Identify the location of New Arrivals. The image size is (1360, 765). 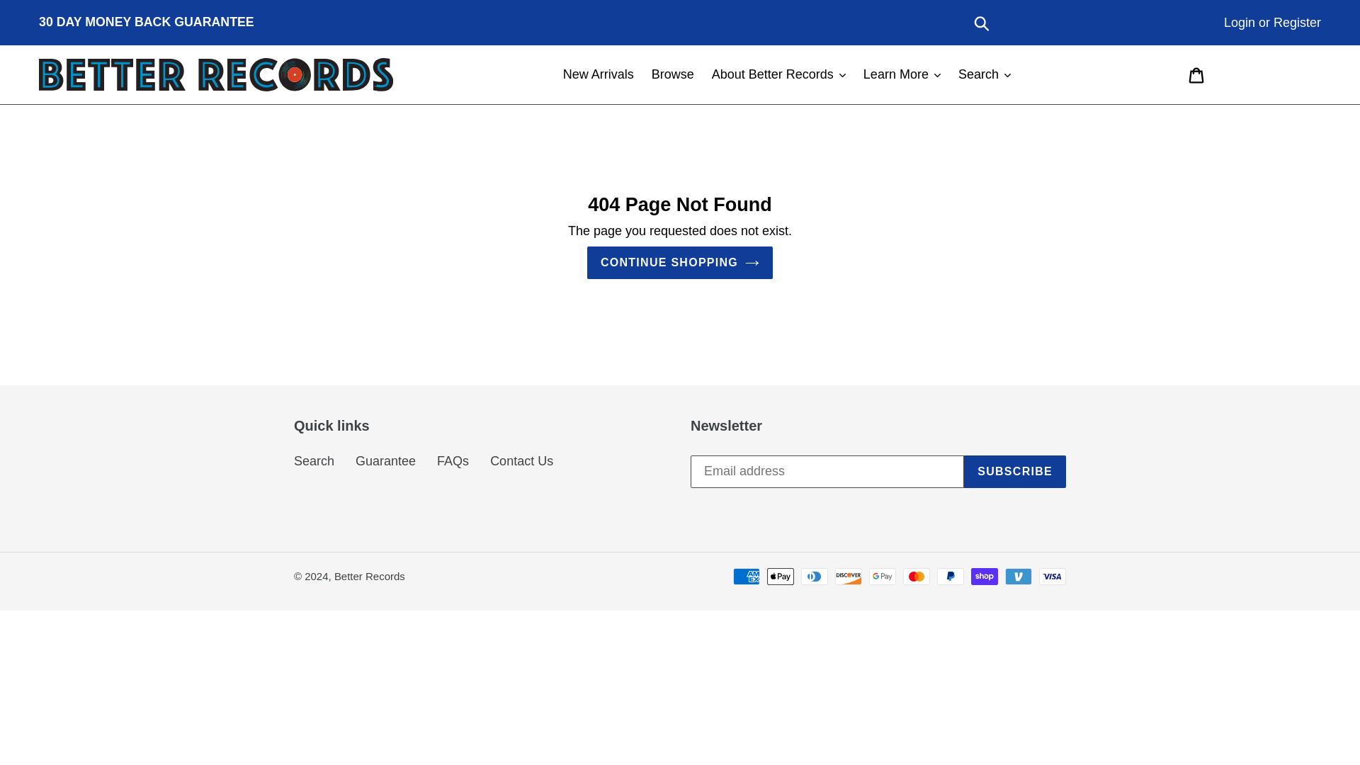
(598, 74).